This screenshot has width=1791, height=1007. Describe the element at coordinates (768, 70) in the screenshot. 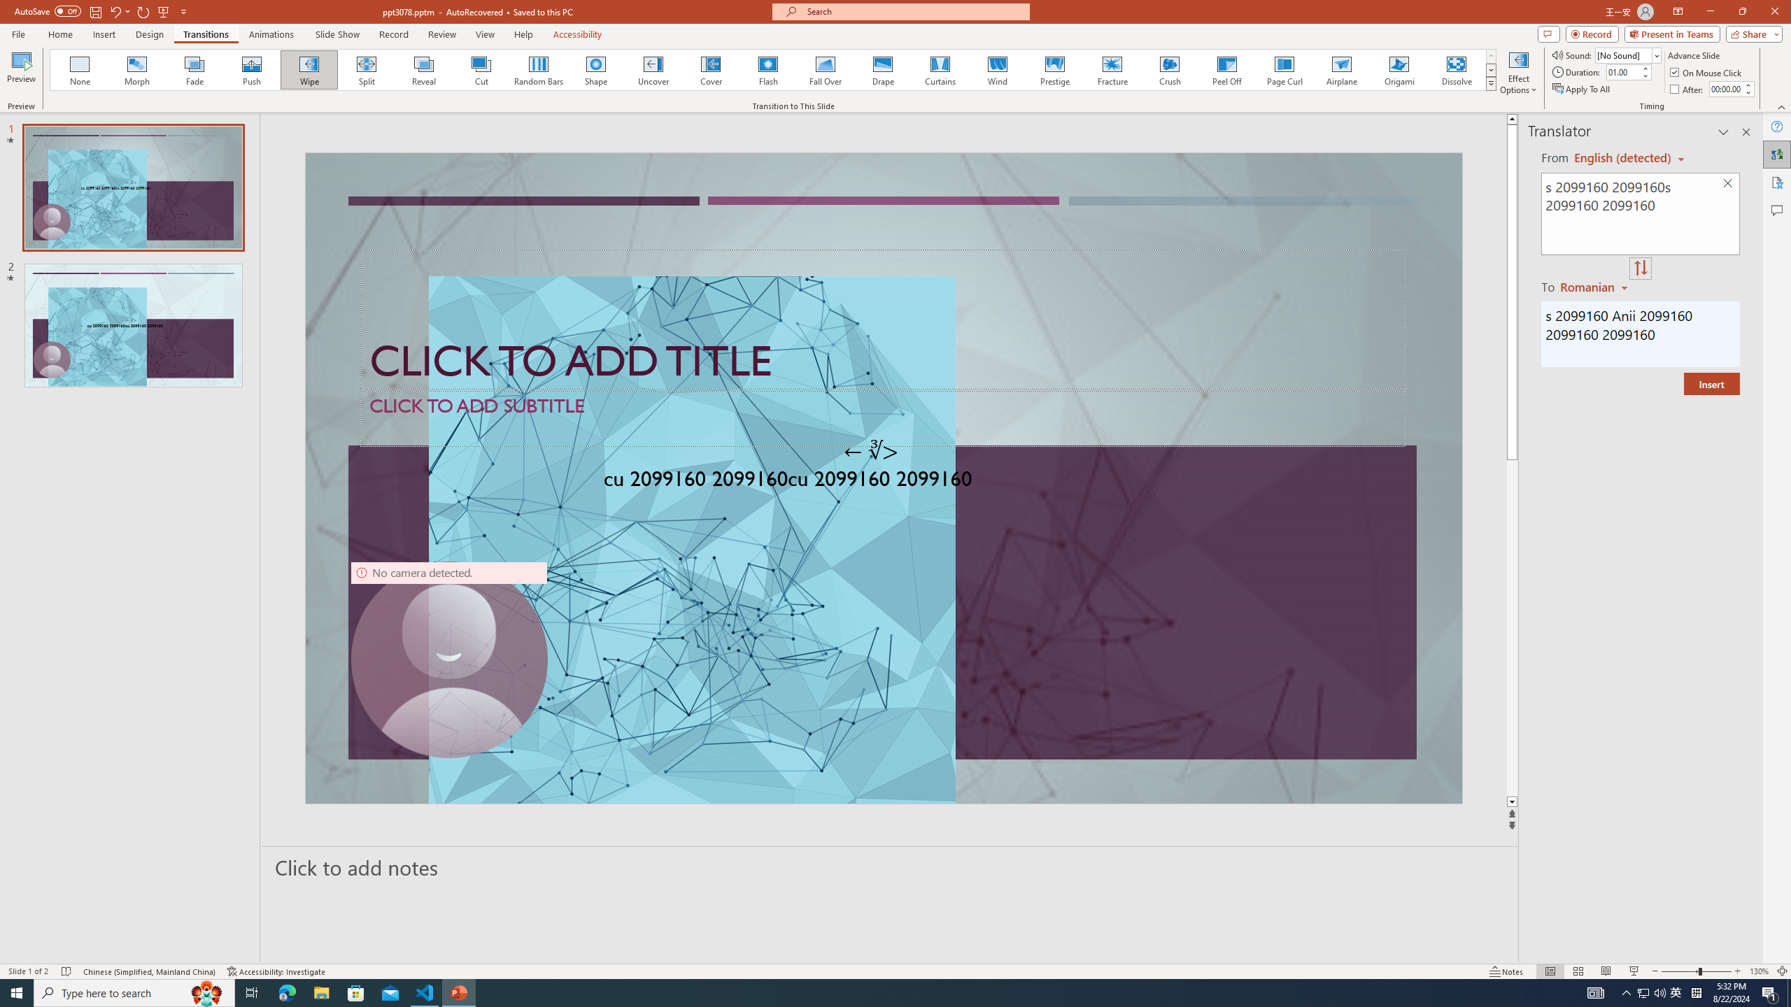

I see `Flash` at that location.